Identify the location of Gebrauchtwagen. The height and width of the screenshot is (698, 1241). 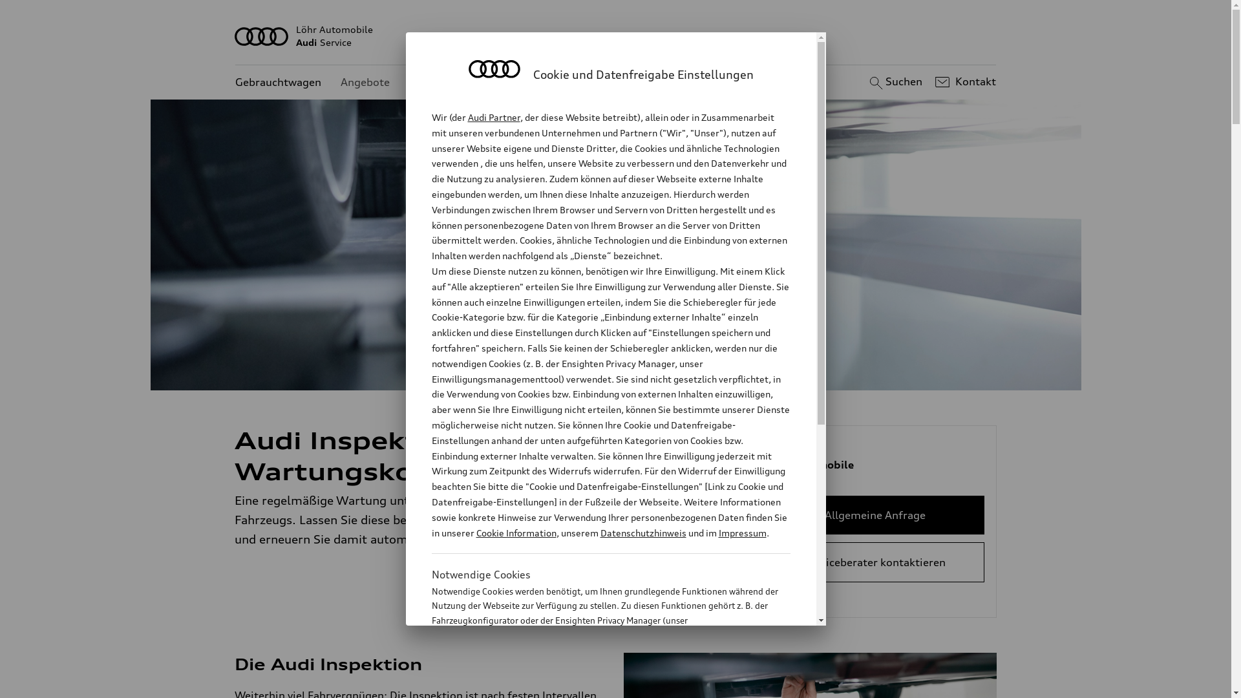
(278, 83).